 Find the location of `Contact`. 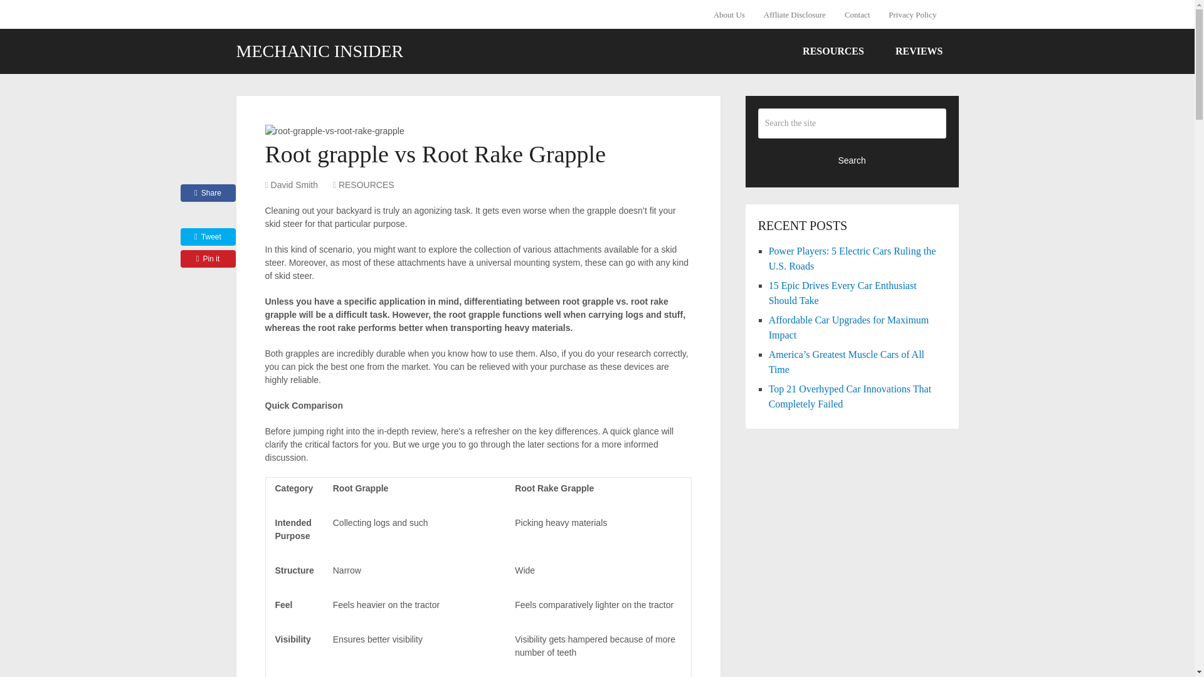

Contact is located at coordinates (857, 14).